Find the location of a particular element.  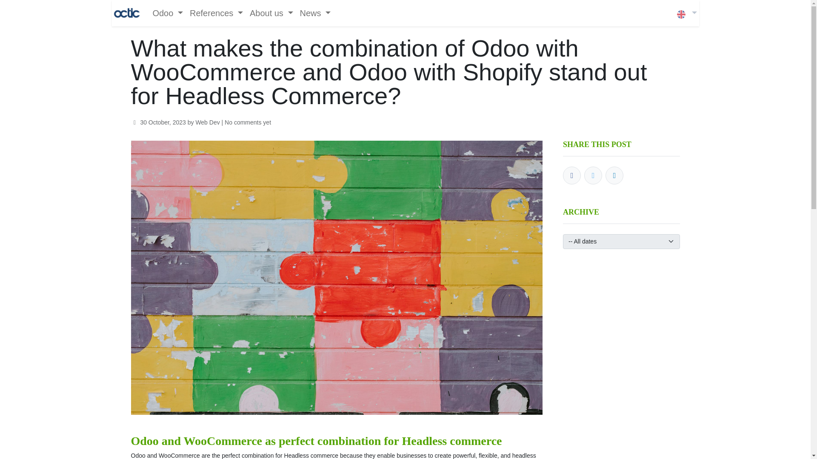

References is located at coordinates (216, 13).